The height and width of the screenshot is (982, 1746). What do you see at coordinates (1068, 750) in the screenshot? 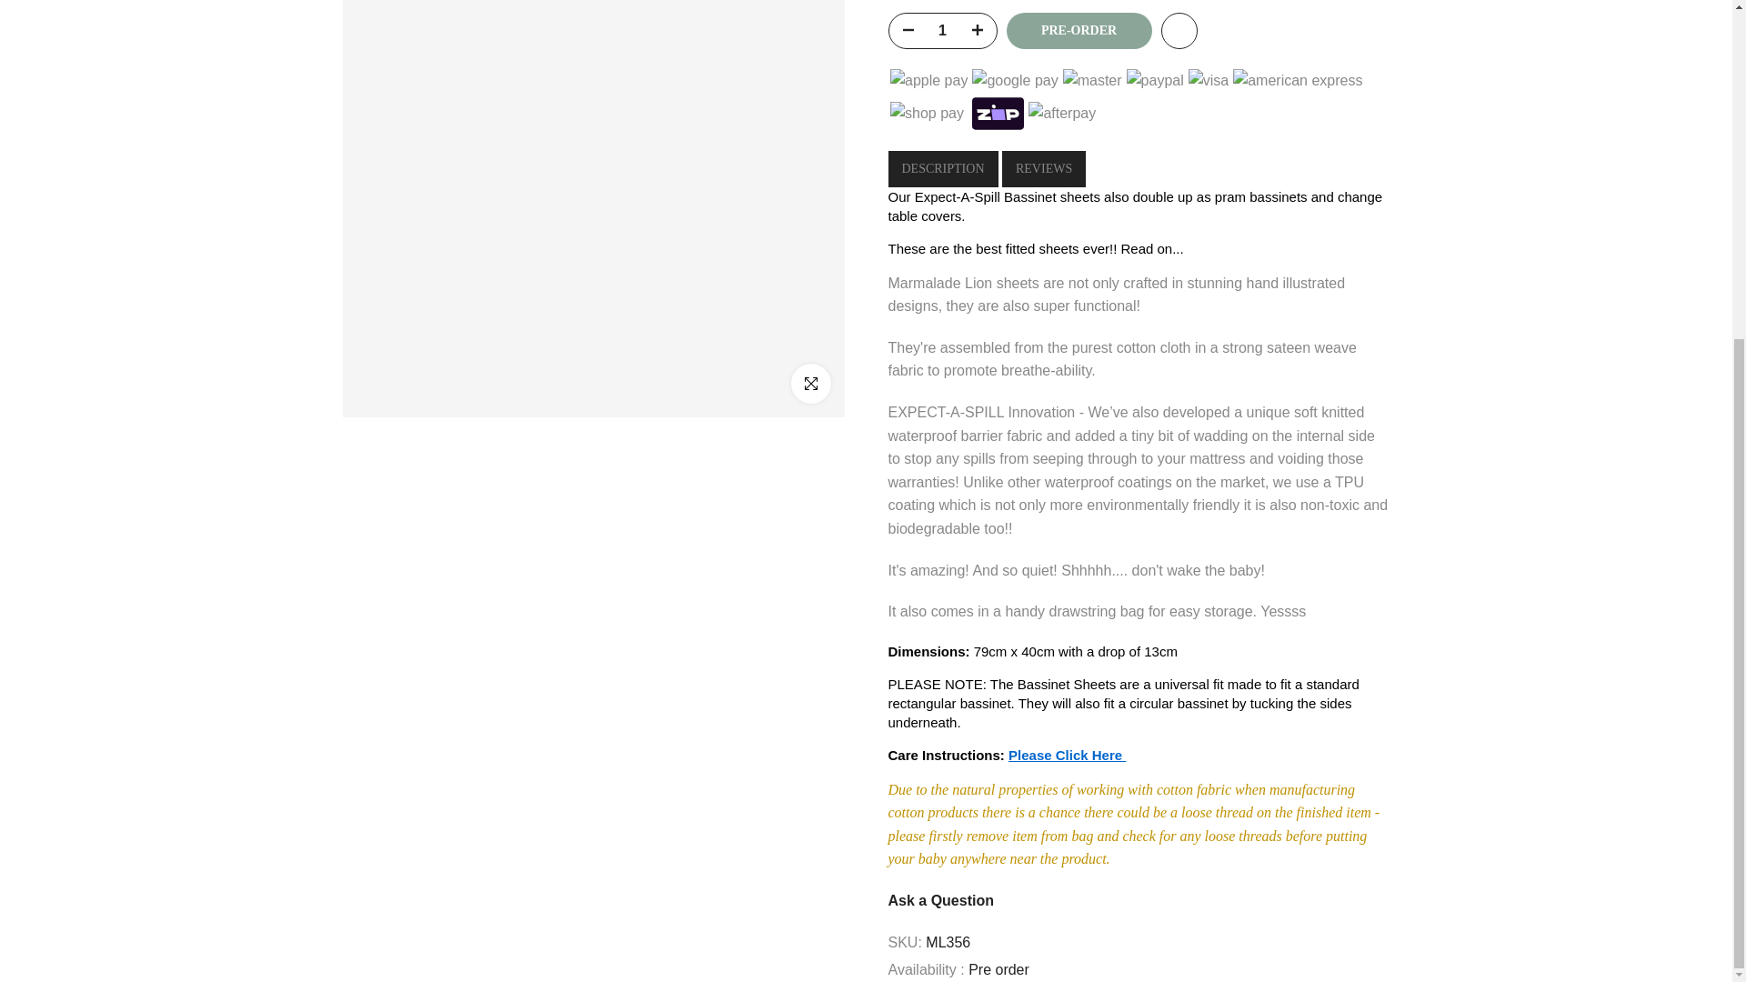
I see `Please Click Here` at bounding box center [1068, 750].